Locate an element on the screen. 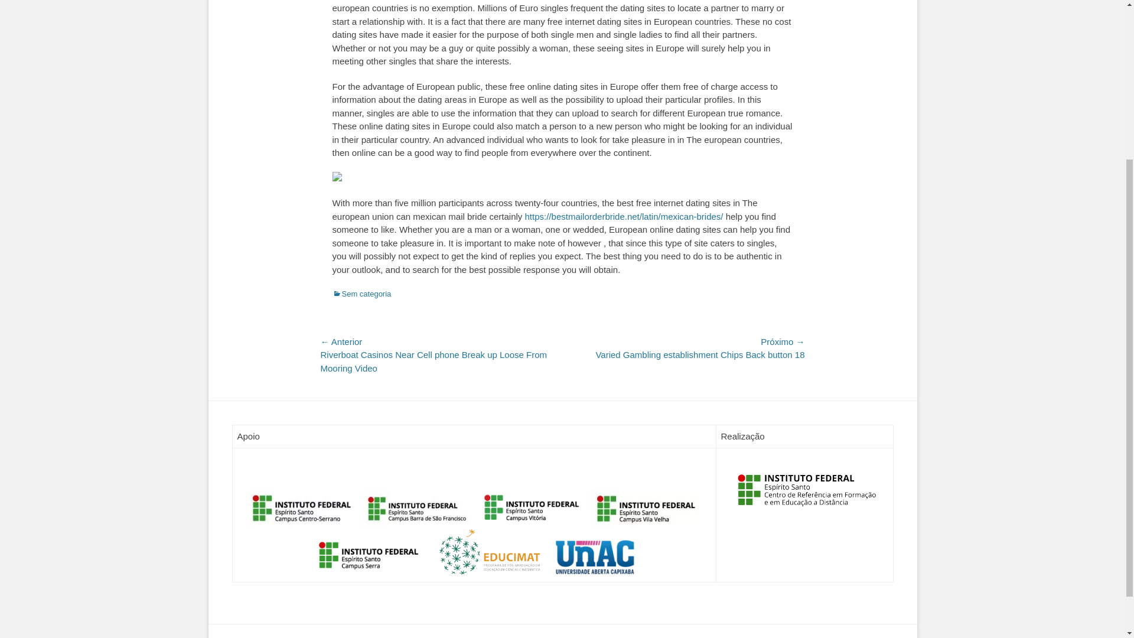  Sem categoria is located at coordinates (361, 294).